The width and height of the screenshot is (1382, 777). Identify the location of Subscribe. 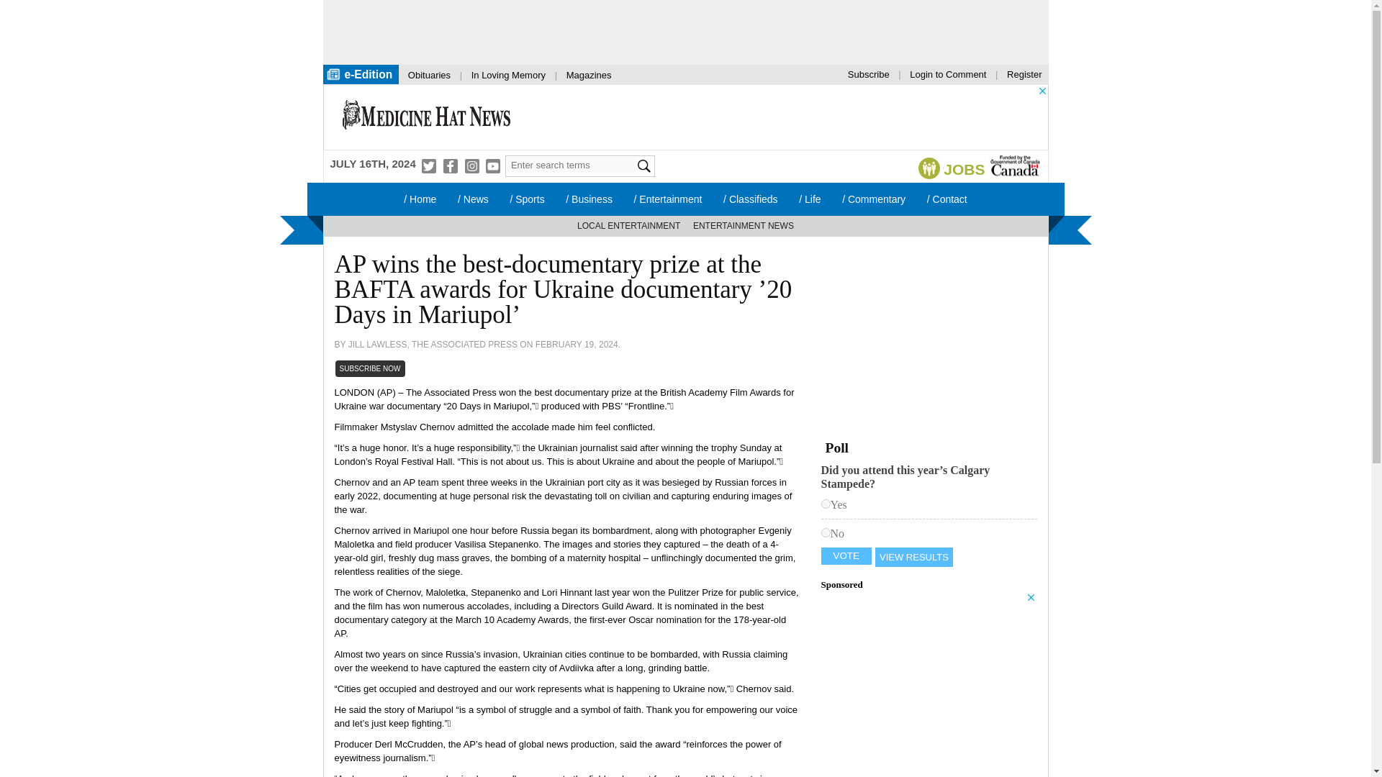
(868, 73).